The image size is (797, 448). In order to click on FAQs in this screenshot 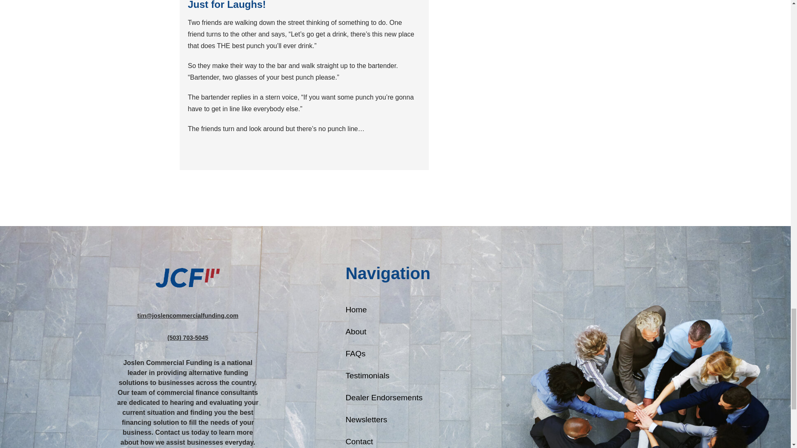, I will do `click(391, 354)`.